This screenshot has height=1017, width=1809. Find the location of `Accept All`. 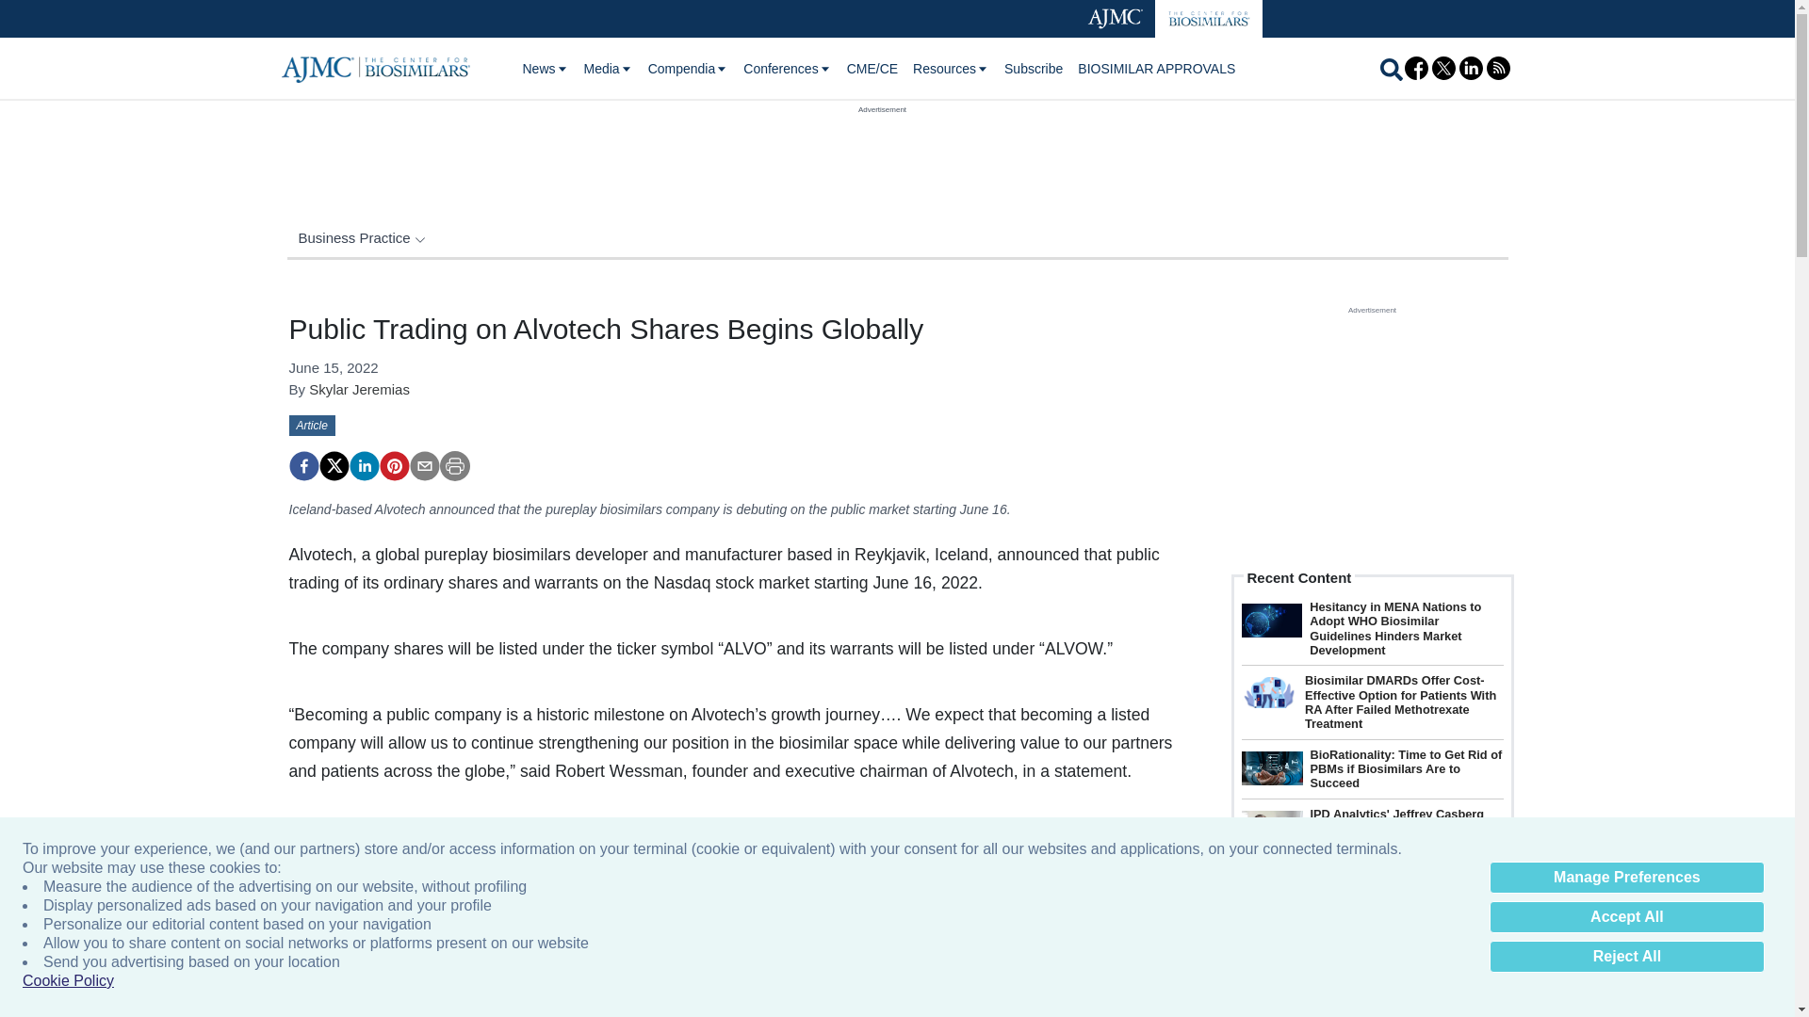

Accept All is located at coordinates (1626, 917).